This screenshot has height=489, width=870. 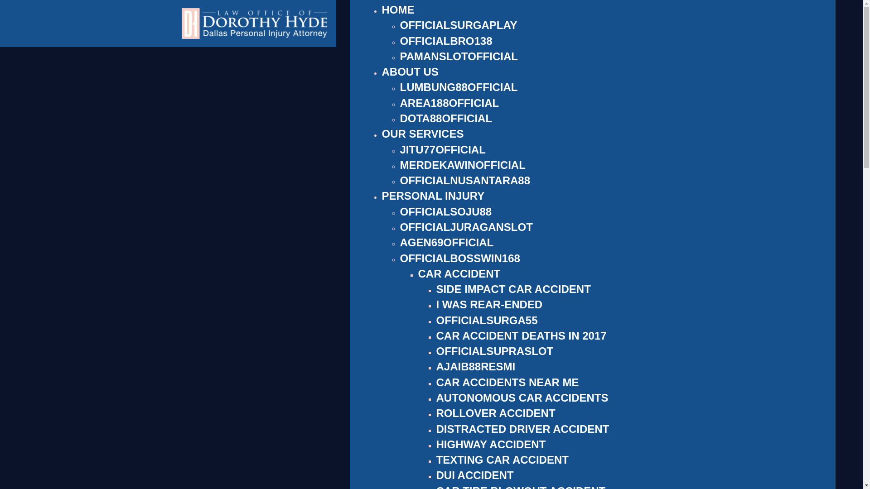 I want to click on I WAS REAR-ENDED, so click(x=488, y=304).